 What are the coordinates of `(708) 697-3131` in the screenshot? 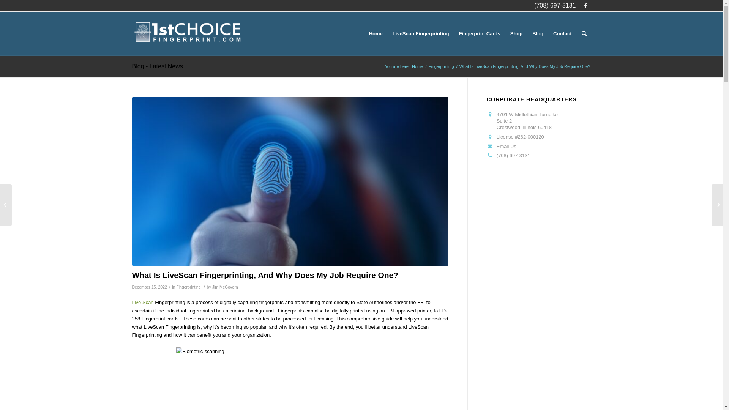 It's located at (513, 156).